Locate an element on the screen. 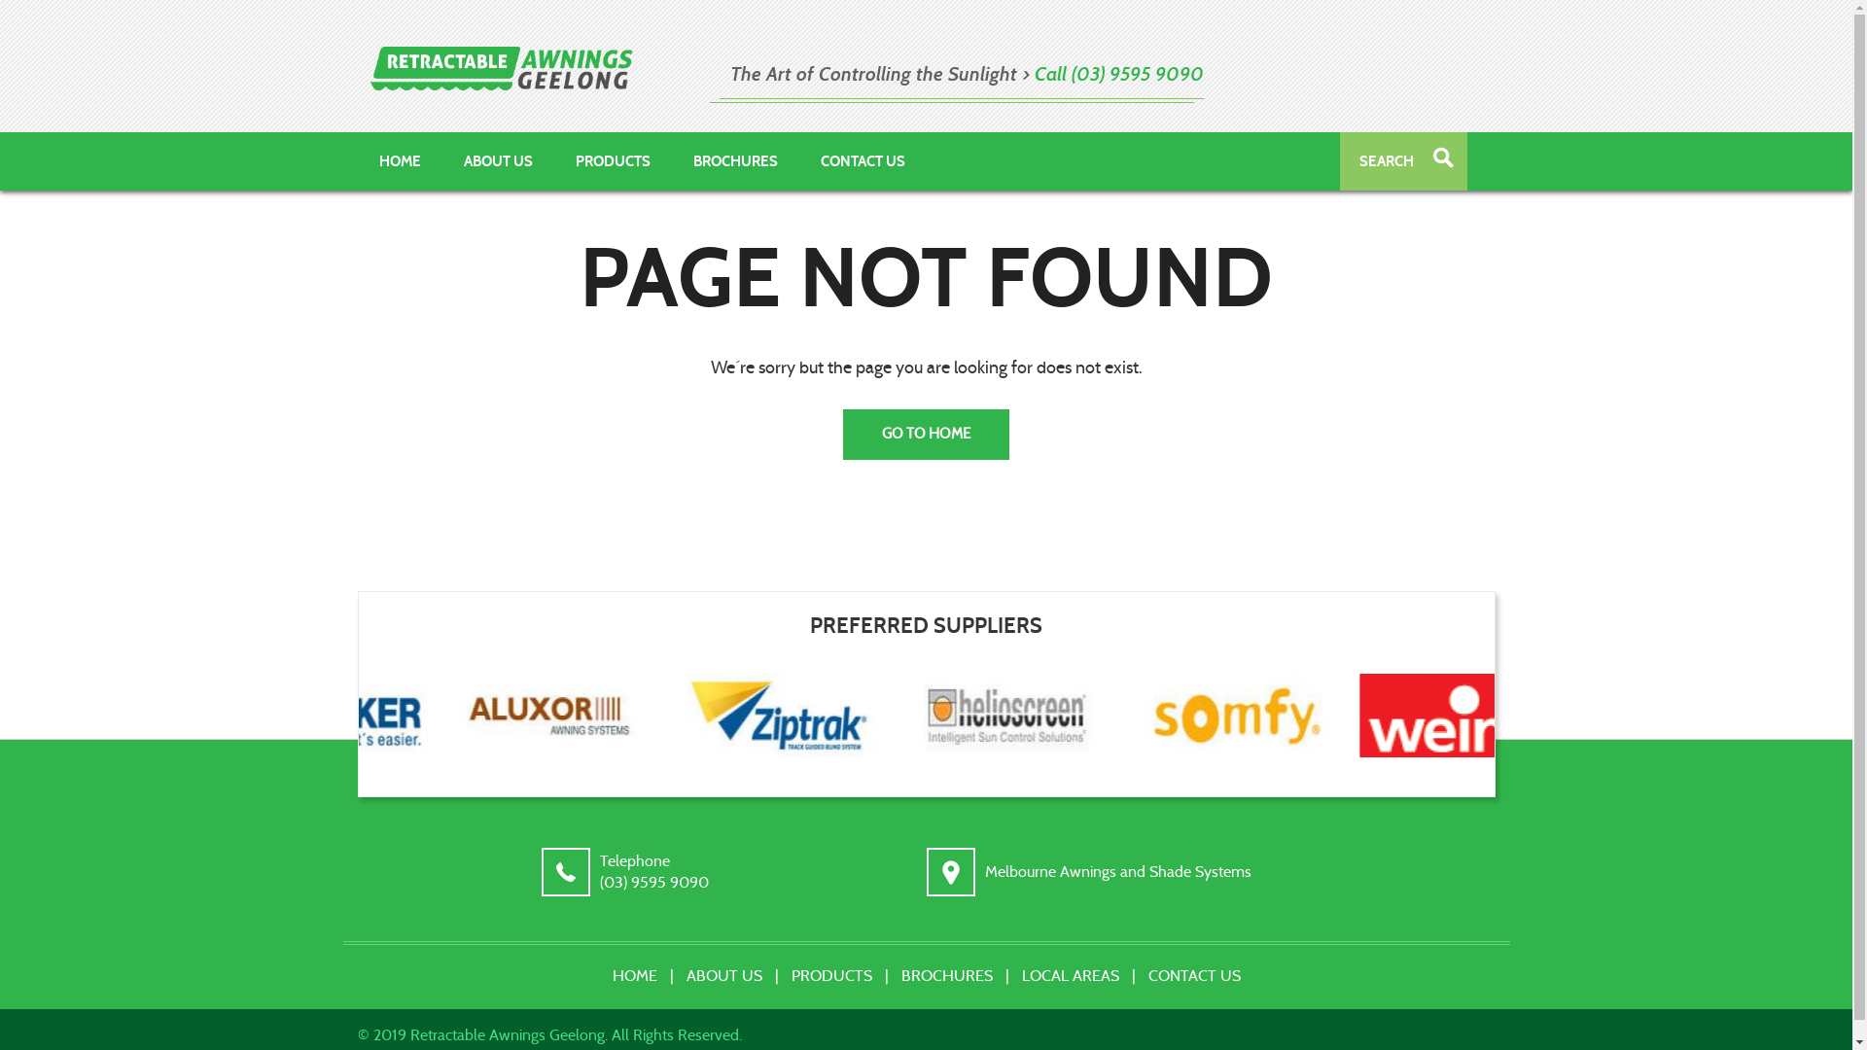 This screenshot has width=1867, height=1050. CONTACT US is located at coordinates (863, 161).